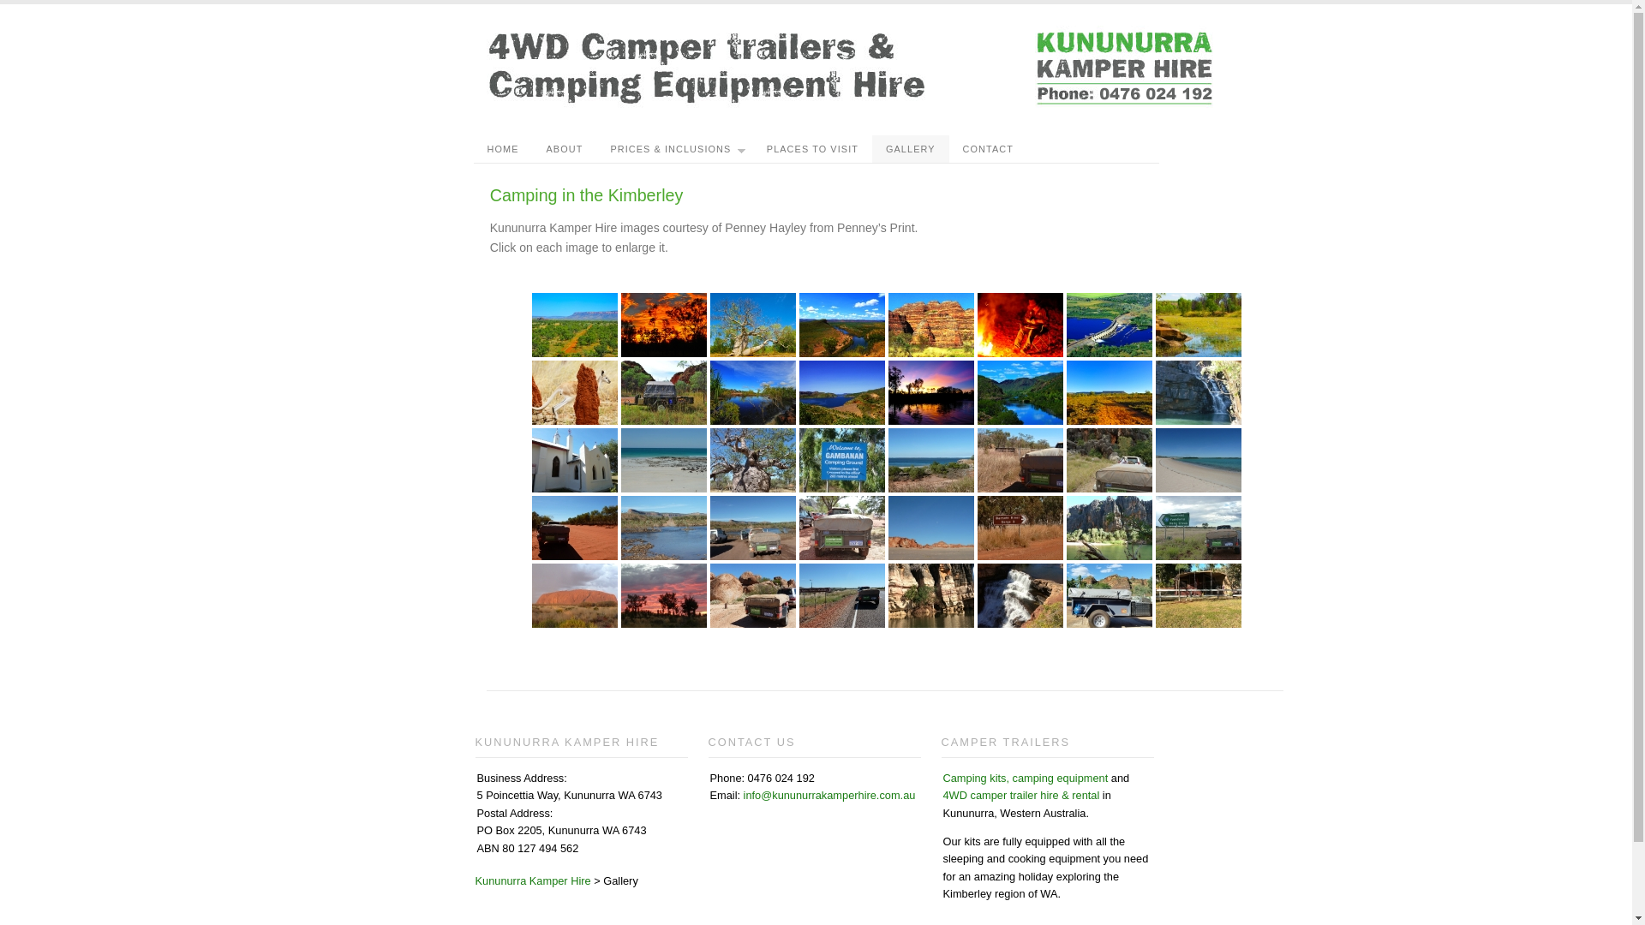 Image resolution: width=1645 pixels, height=925 pixels. Describe the element at coordinates (910, 149) in the screenshot. I see `GALLERY` at that location.